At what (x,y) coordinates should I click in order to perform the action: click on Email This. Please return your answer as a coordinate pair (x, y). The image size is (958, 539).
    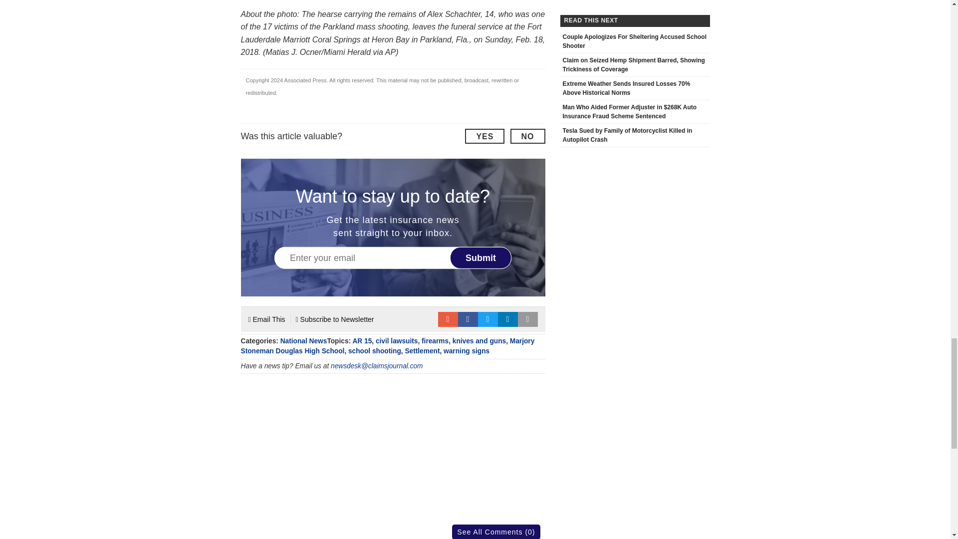
    Looking at the image, I should click on (266, 319).